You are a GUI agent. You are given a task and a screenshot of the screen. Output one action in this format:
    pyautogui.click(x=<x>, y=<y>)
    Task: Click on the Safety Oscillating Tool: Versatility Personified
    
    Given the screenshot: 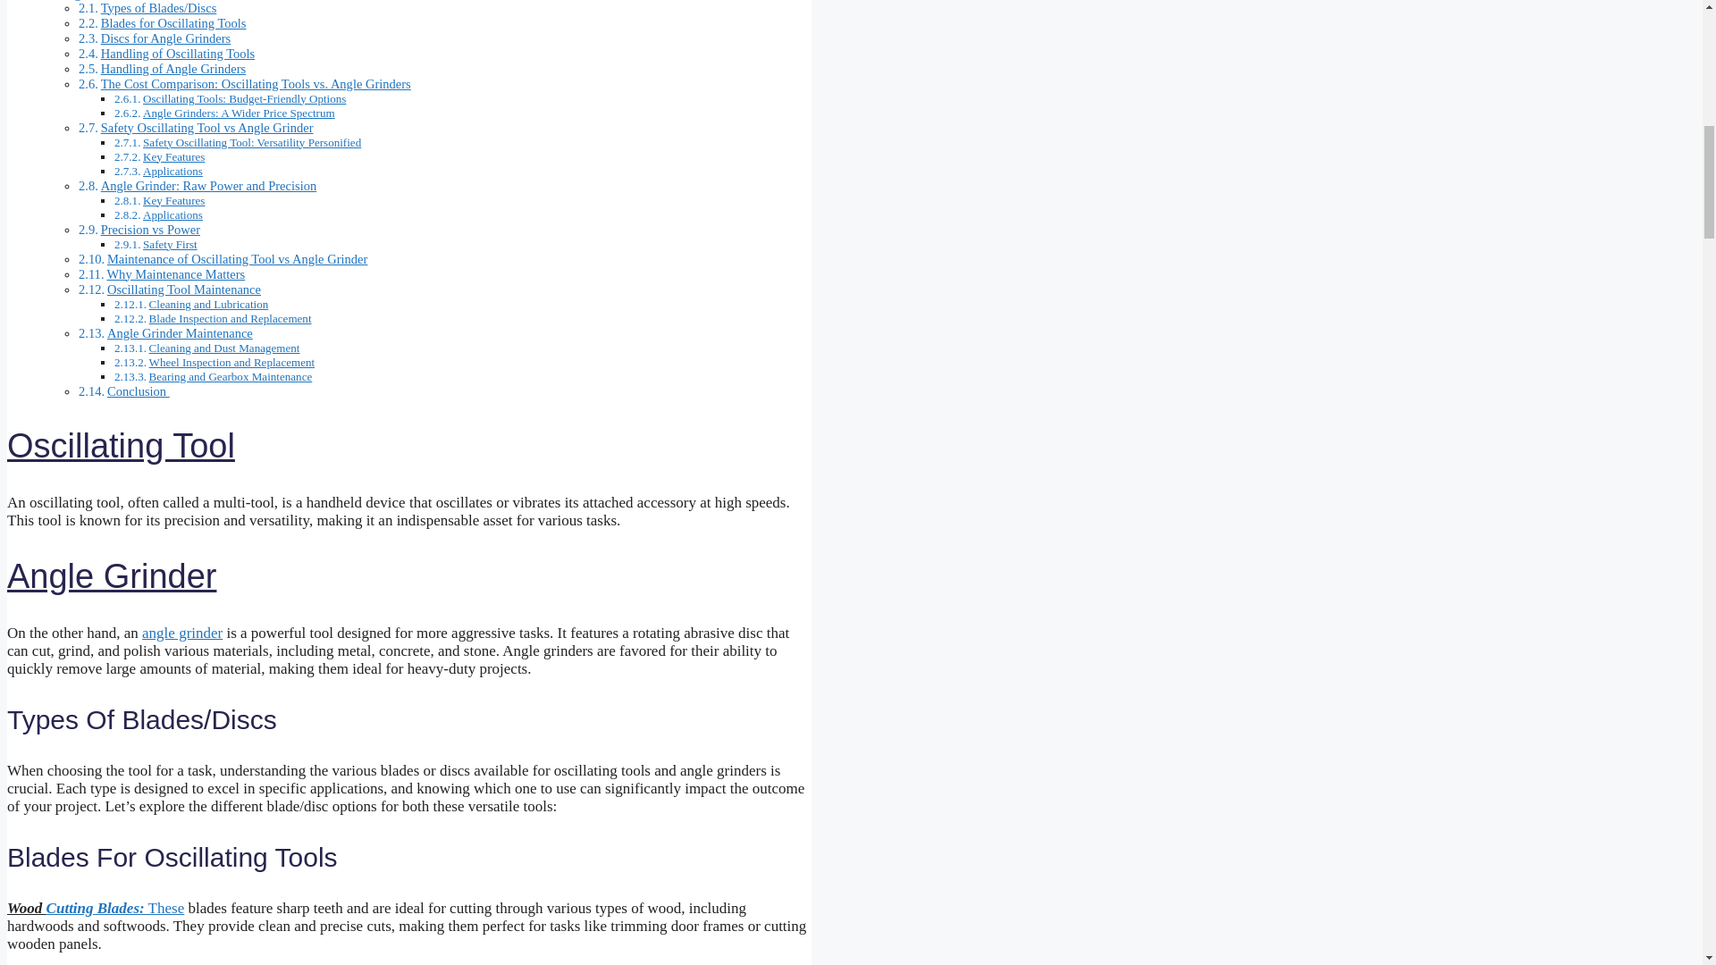 What is the action you would take?
    pyautogui.click(x=251, y=143)
    